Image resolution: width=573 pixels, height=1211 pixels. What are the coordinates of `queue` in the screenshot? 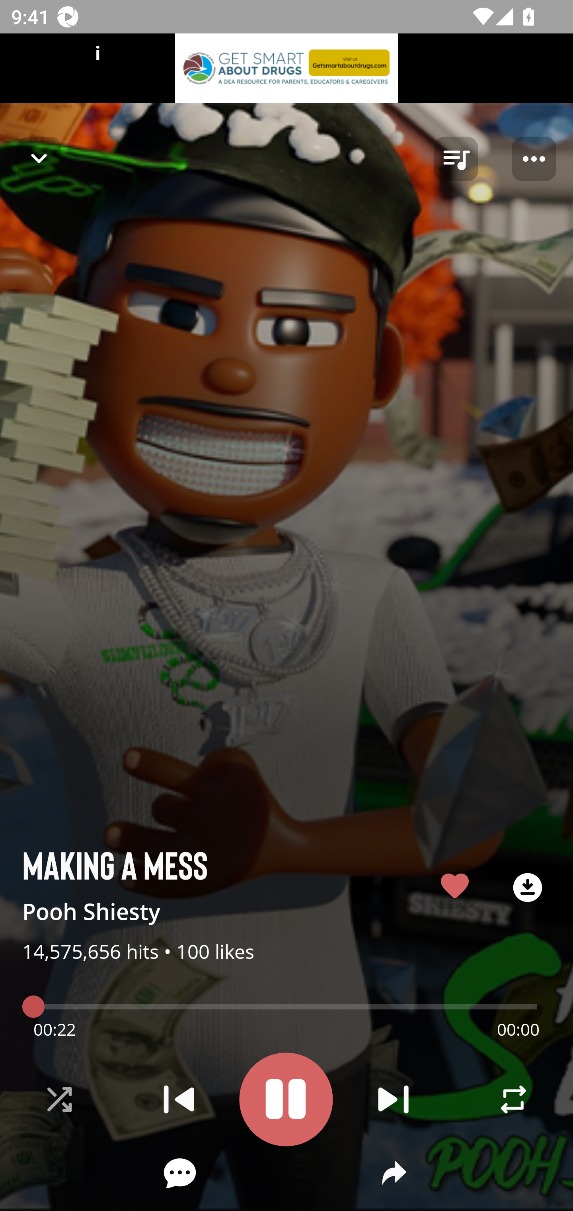 It's located at (456, 159).